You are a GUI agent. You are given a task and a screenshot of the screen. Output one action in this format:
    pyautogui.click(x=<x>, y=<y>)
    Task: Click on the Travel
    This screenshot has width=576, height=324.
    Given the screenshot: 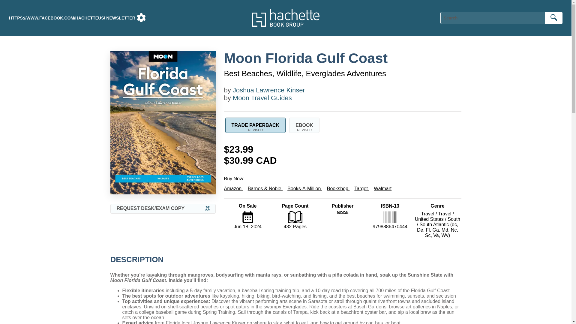 What is the action you would take?
    pyautogui.click(x=361, y=188)
    